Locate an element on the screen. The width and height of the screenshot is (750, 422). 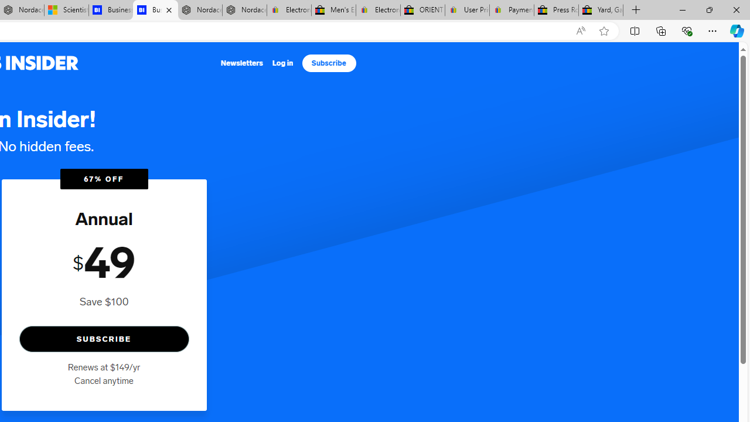
Payments Terms of Use | eBay.com is located at coordinates (512, 11).